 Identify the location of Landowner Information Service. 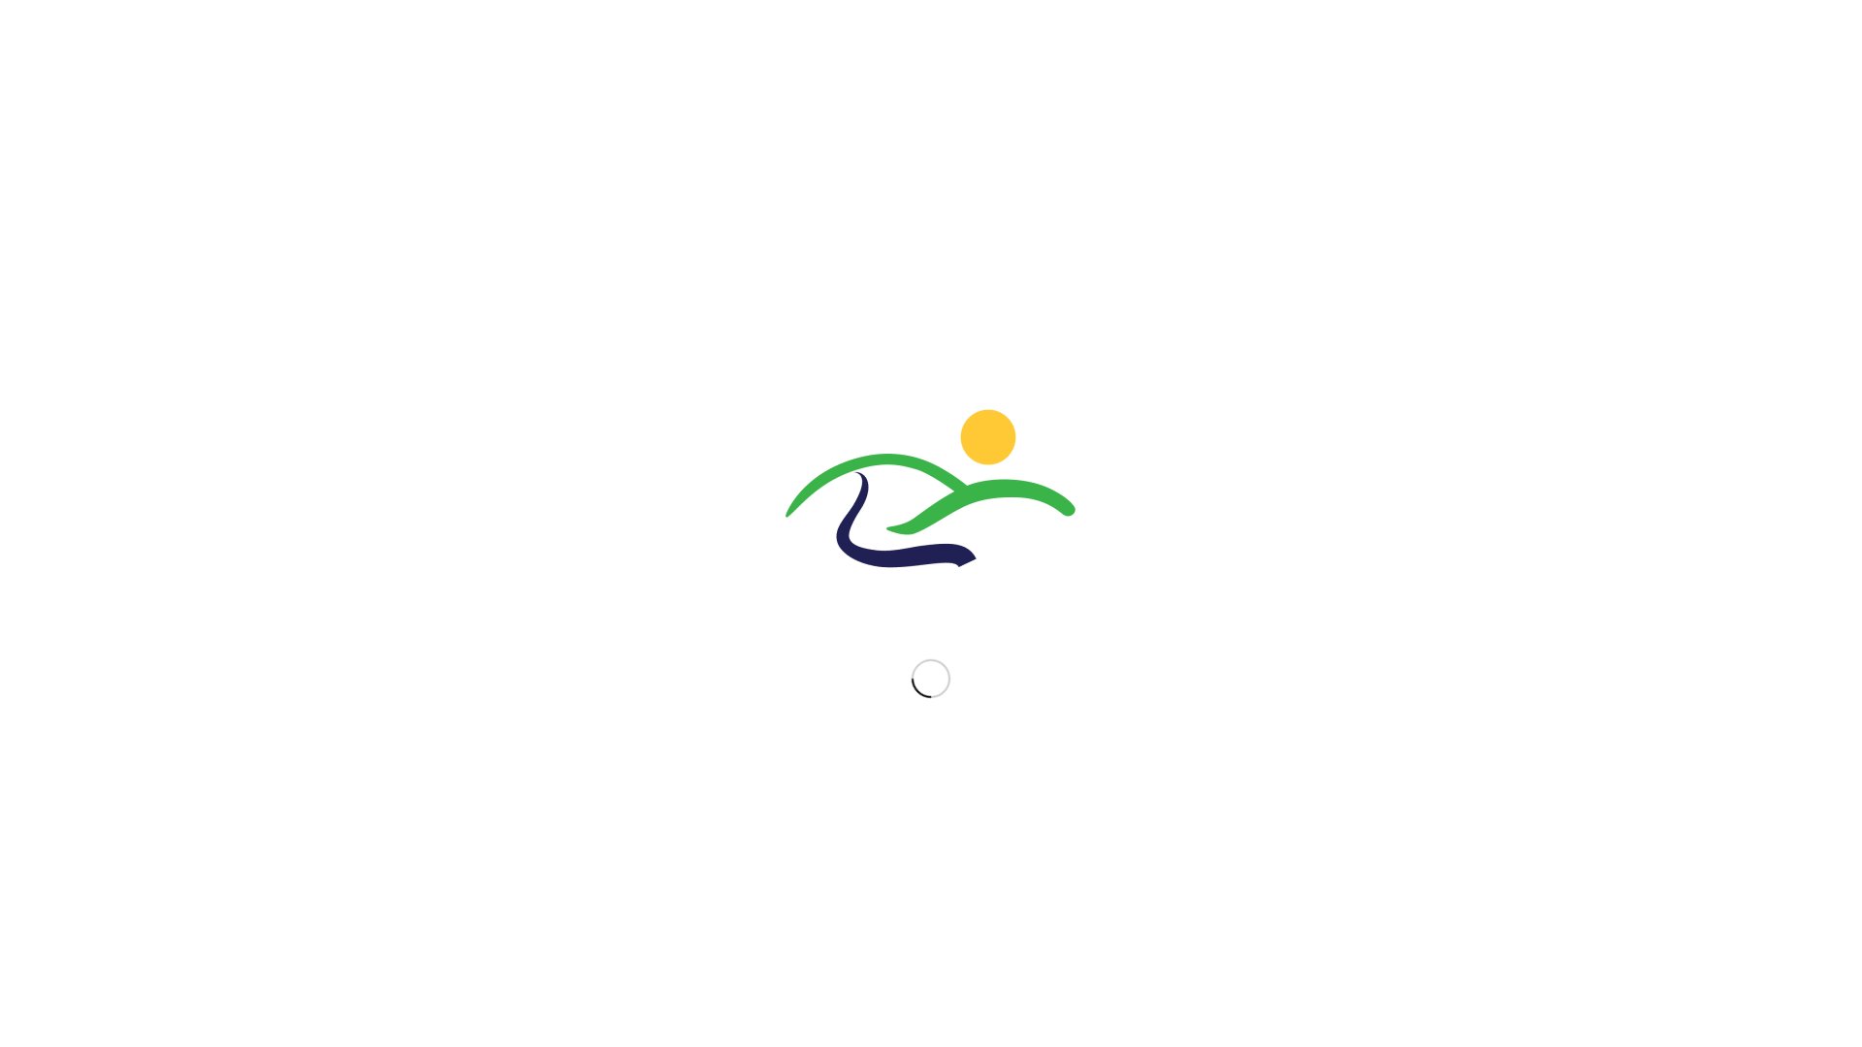
(1047, 736).